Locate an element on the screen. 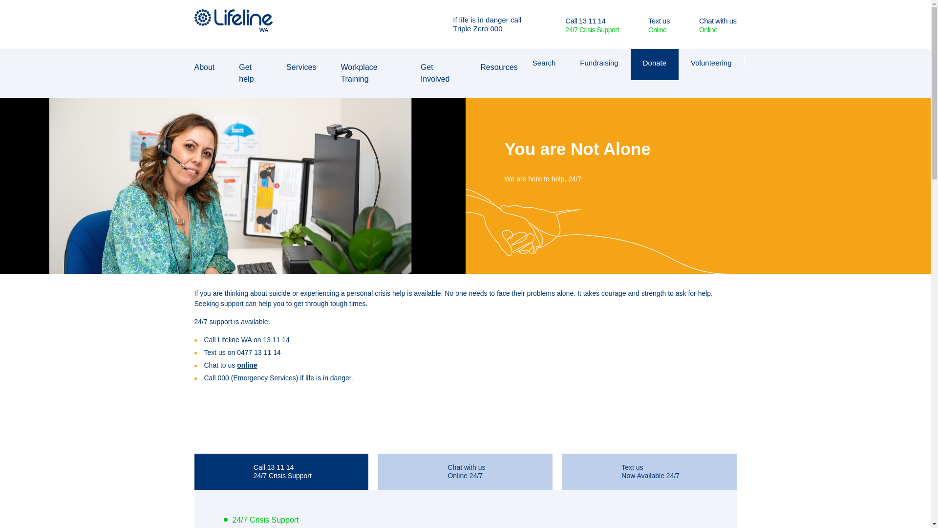 This screenshot has width=938, height=528. 000 is located at coordinates (496, 28).